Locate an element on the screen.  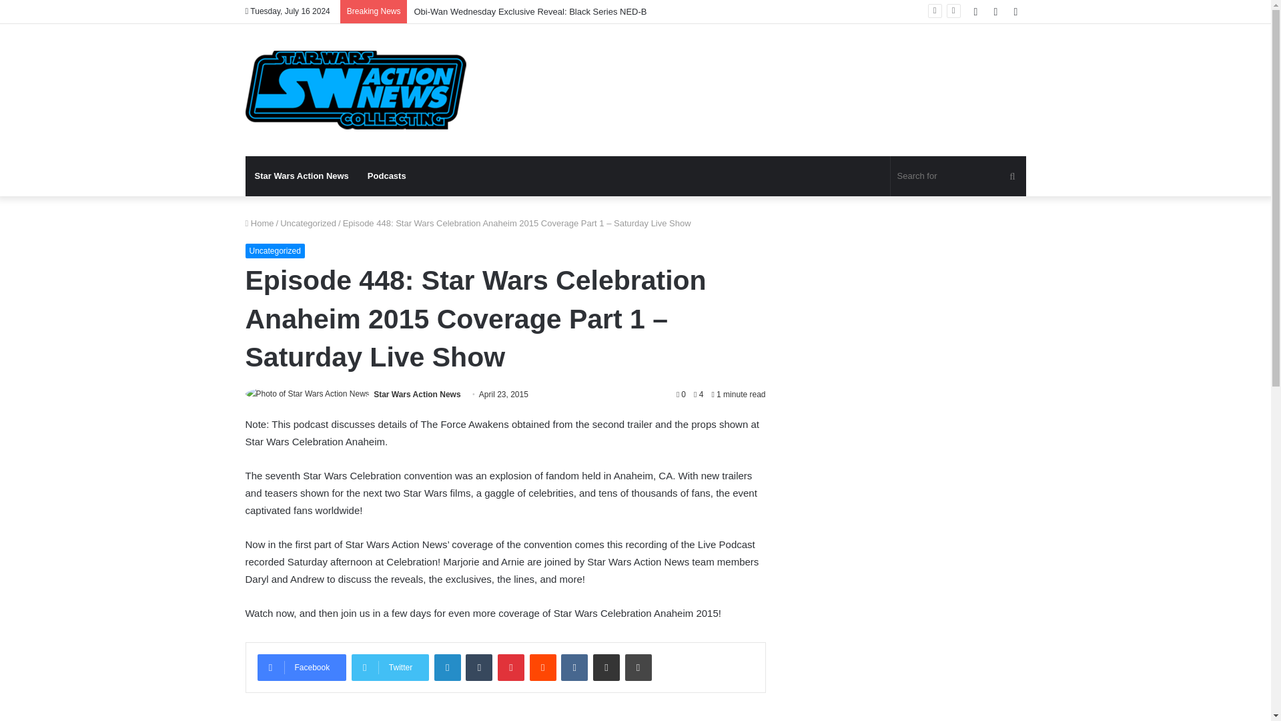
VKontakte is located at coordinates (574, 667).